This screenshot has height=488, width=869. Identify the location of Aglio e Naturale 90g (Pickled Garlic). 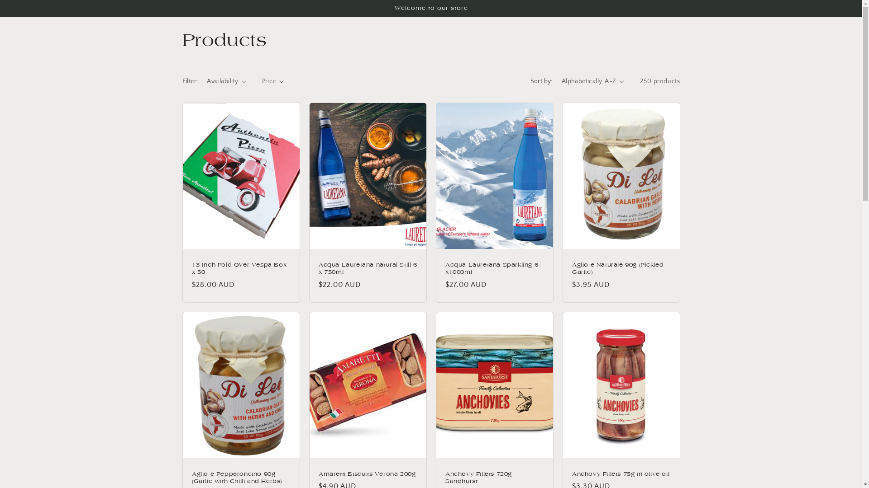
(621, 268).